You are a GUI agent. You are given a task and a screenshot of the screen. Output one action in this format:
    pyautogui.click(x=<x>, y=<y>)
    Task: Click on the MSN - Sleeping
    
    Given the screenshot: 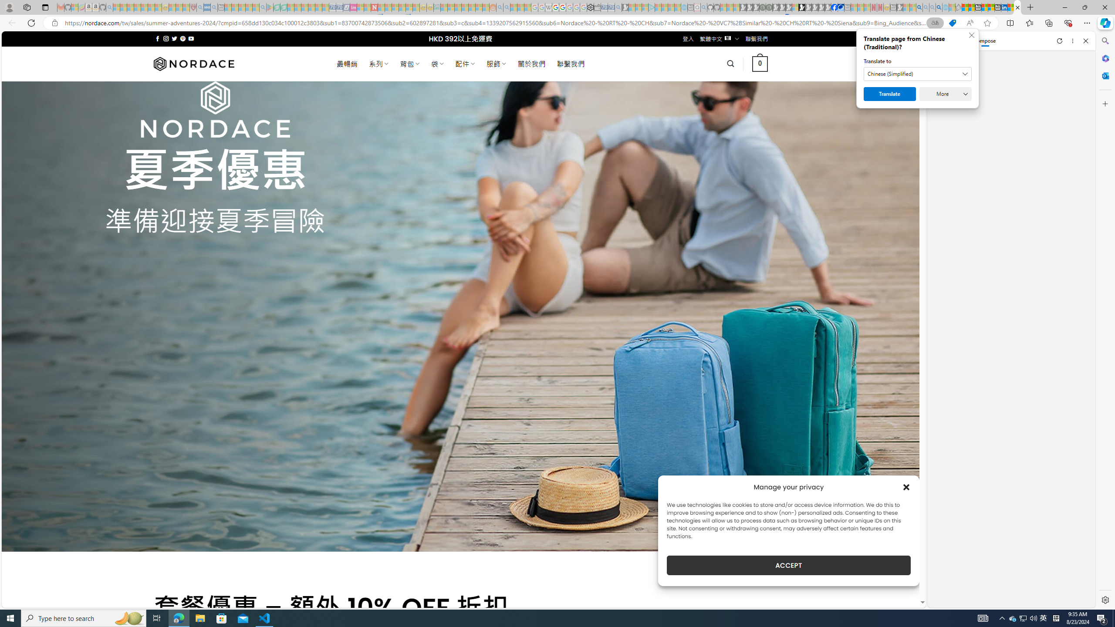 What is the action you would take?
    pyautogui.click(x=900, y=7)
    